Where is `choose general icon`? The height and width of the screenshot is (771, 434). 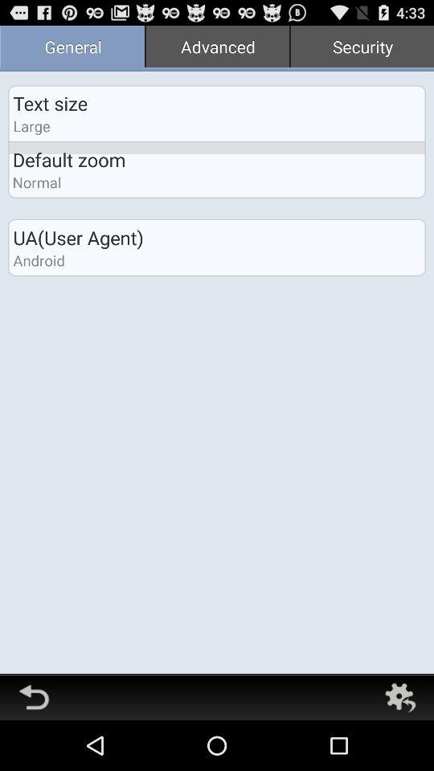 choose general icon is located at coordinates (72, 48).